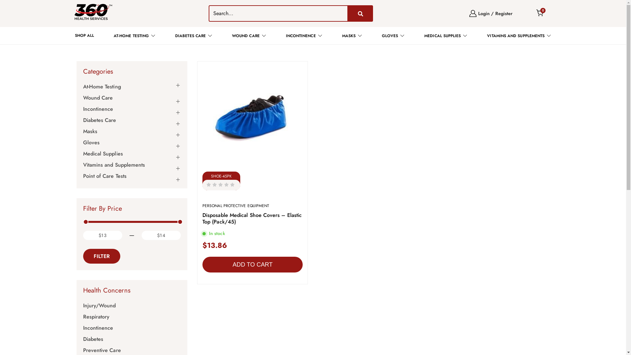 Image resolution: width=631 pixels, height=355 pixels. I want to click on FILTER, so click(101, 256).